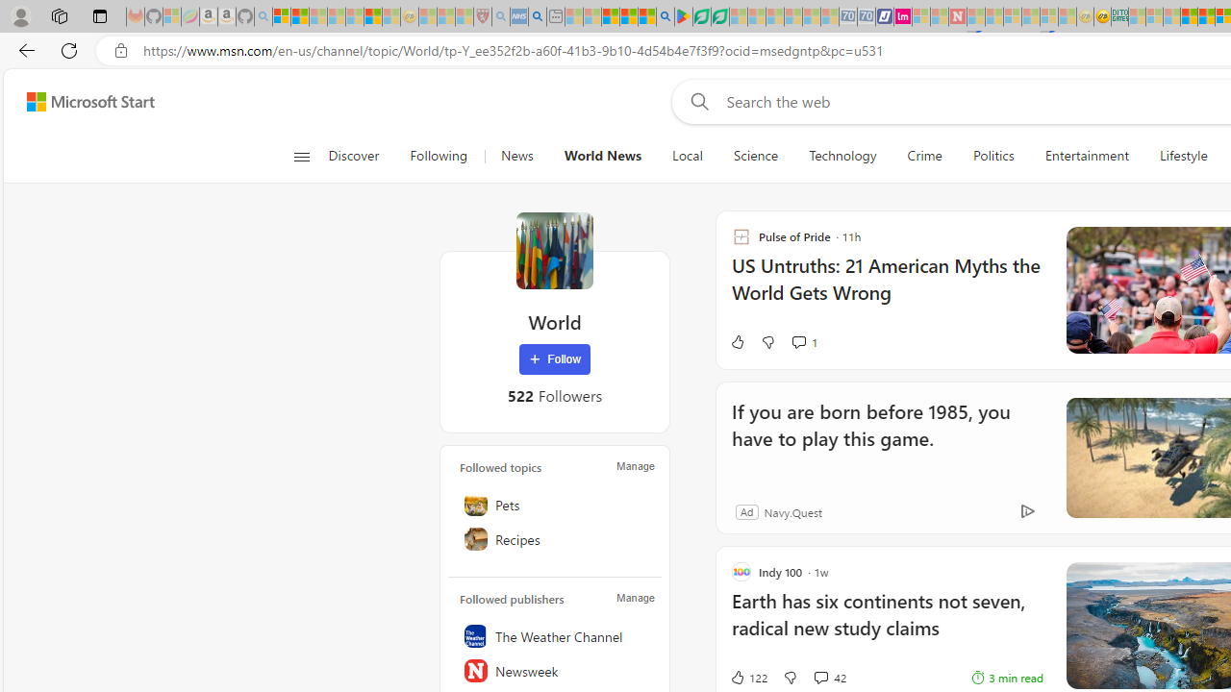 The height and width of the screenshot is (692, 1231). What do you see at coordinates (683, 17) in the screenshot?
I see `Bluey: Let's Play! - Apps on Google Play` at bounding box center [683, 17].